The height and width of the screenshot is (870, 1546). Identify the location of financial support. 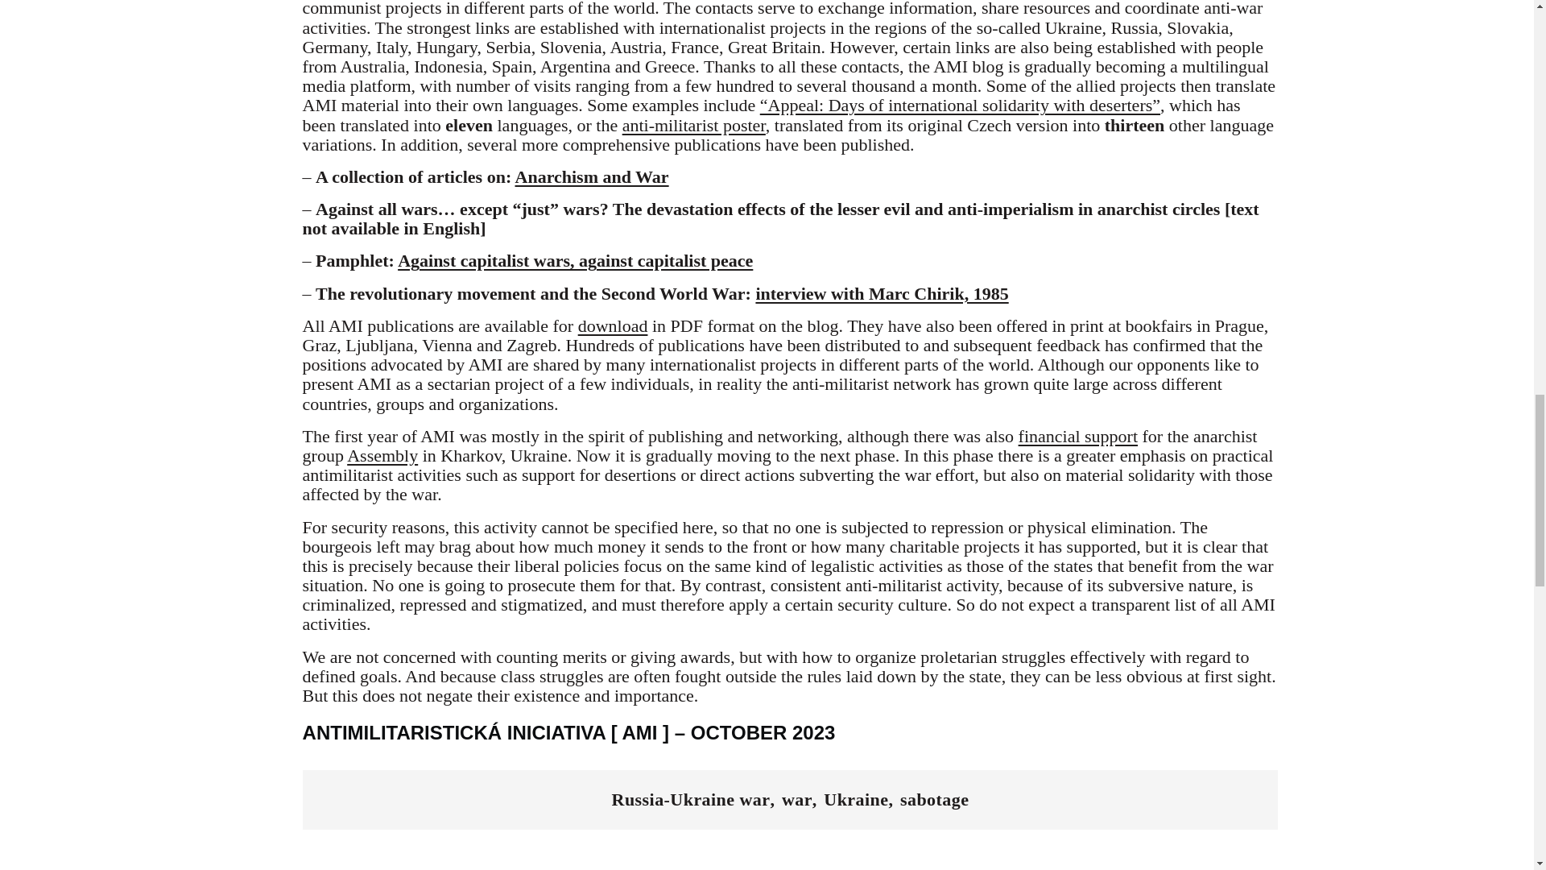
(1078, 437).